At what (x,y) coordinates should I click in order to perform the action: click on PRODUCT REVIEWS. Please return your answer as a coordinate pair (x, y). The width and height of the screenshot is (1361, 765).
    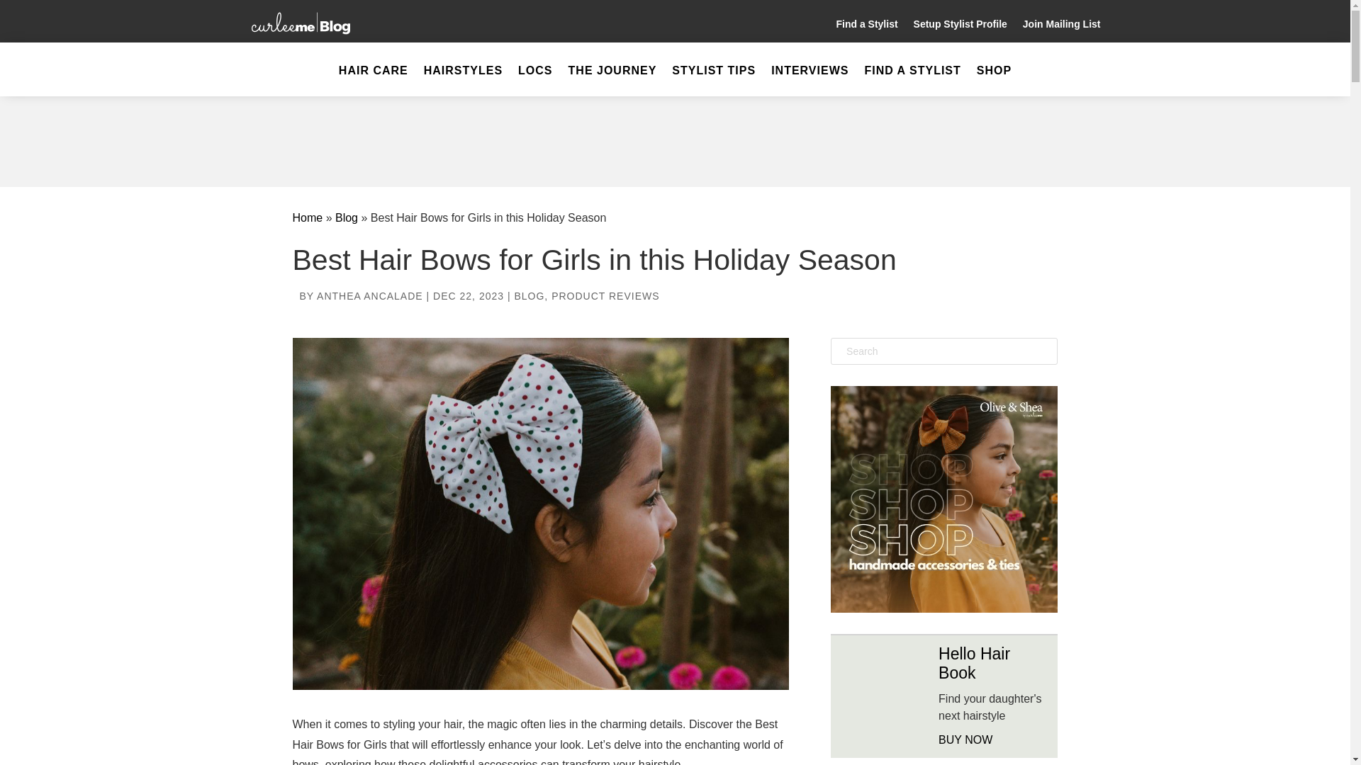
    Looking at the image, I should click on (605, 296).